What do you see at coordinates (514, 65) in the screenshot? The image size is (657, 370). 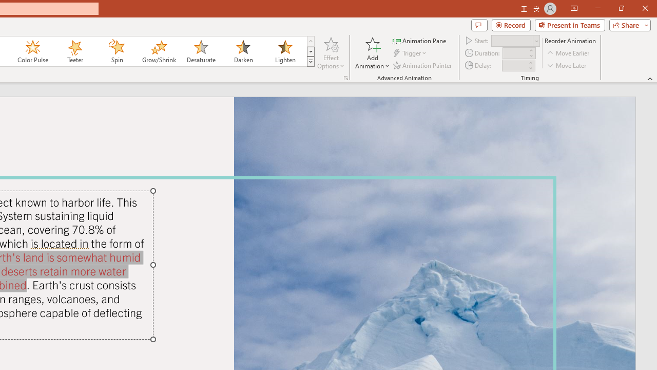 I see `Animation Delay` at bounding box center [514, 65].